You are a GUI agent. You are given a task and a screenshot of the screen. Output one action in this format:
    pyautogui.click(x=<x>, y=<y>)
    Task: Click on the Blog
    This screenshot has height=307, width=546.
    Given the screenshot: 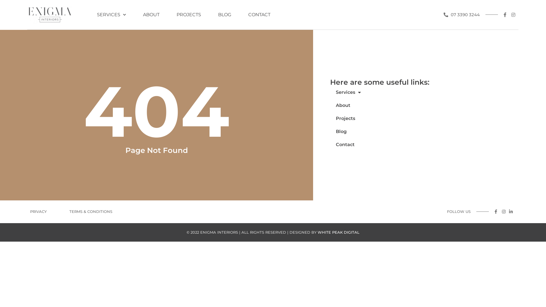 What is the action you would take?
    pyautogui.click(x=434, y=132)
    